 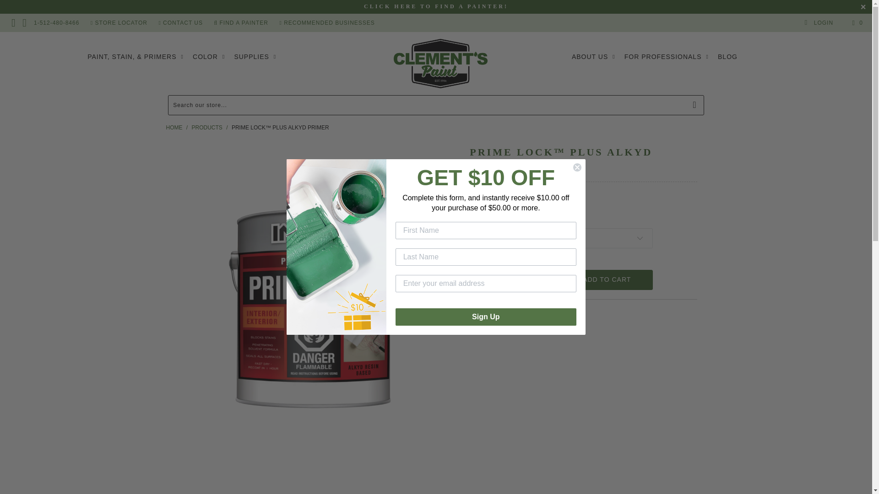 I want to click on Share this on Pinterest, so click(x=529, y=319).